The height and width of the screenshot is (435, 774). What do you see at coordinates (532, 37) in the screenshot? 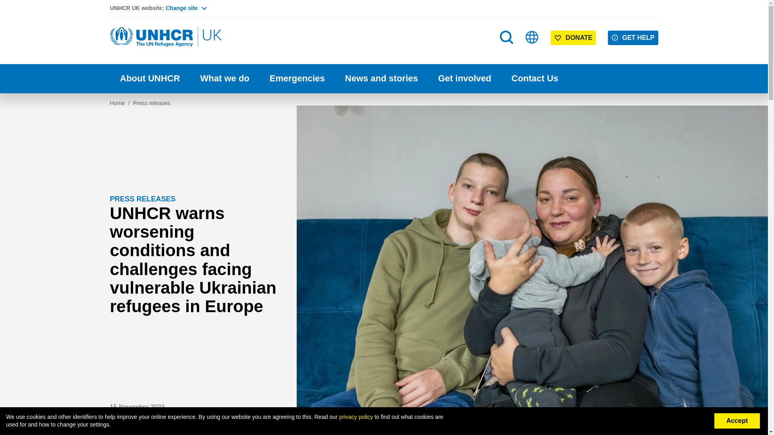
I see `Sites` at bounding box center [532, 37].